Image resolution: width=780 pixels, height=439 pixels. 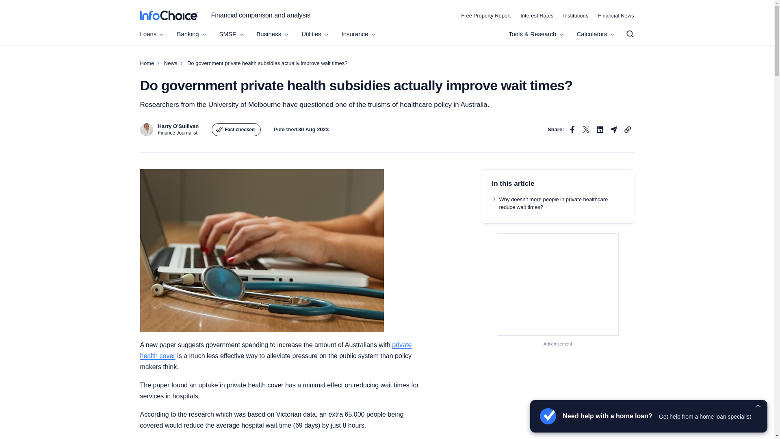 I want to click on Share on Twitter, so click(x=586, y=129).